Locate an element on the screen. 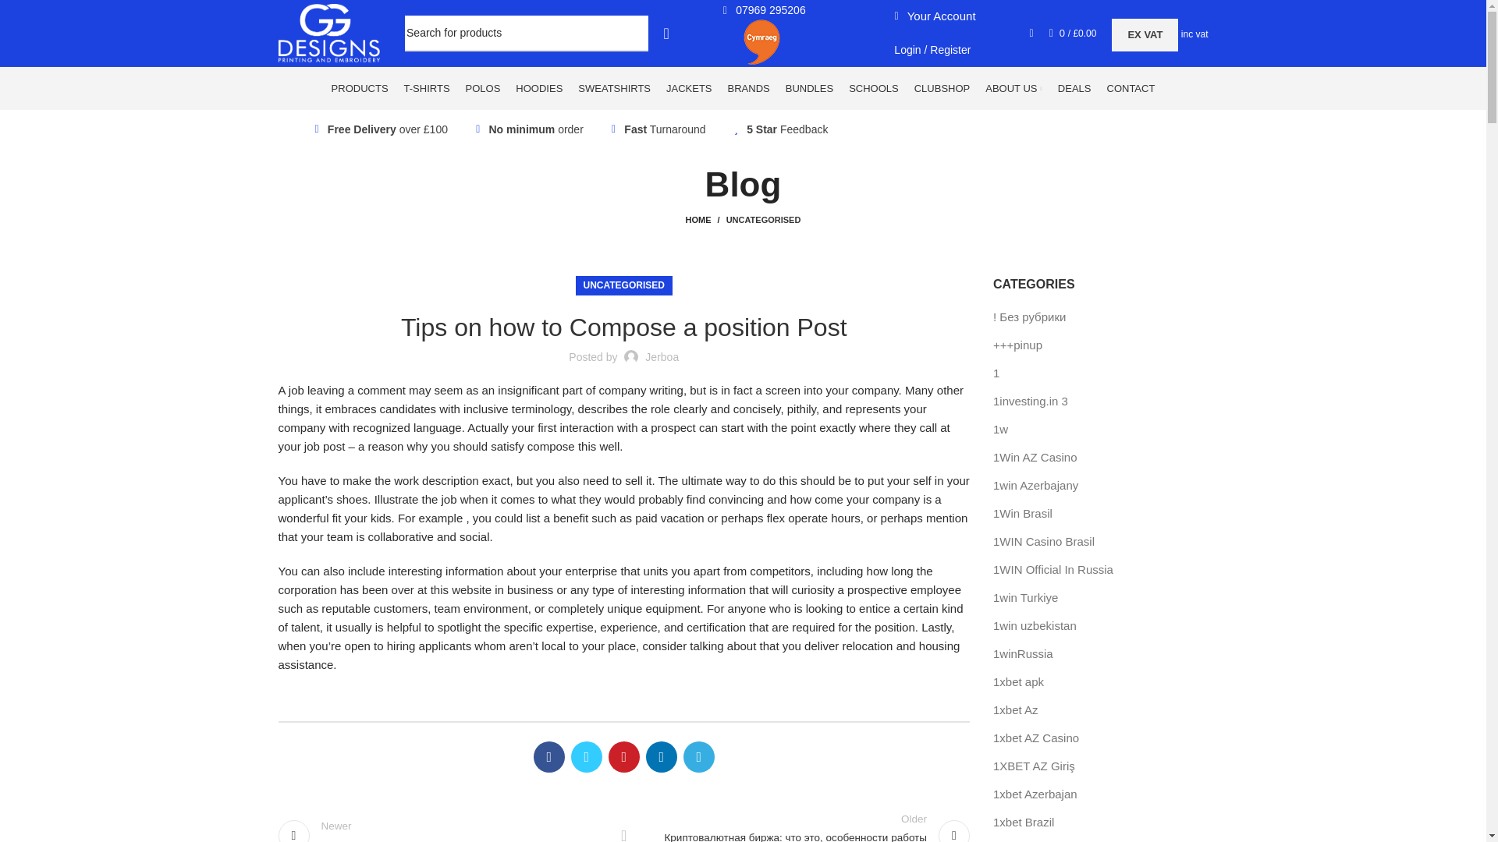  UNCATEGORISED is located at coordinates (764, 220).